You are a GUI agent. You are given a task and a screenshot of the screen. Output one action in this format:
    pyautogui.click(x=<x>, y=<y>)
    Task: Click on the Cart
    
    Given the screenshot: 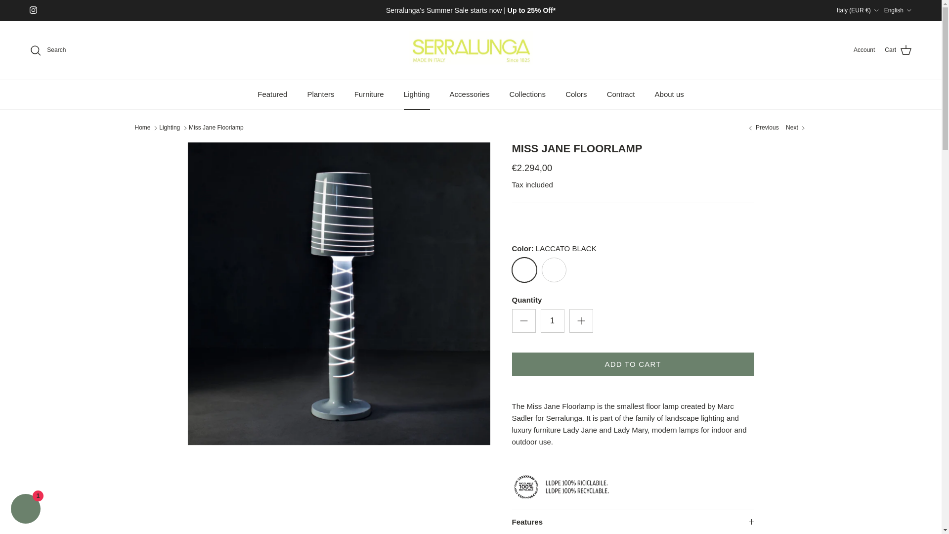 What is the action you would take?
    pyautogui.click(x=898, y=50)
    